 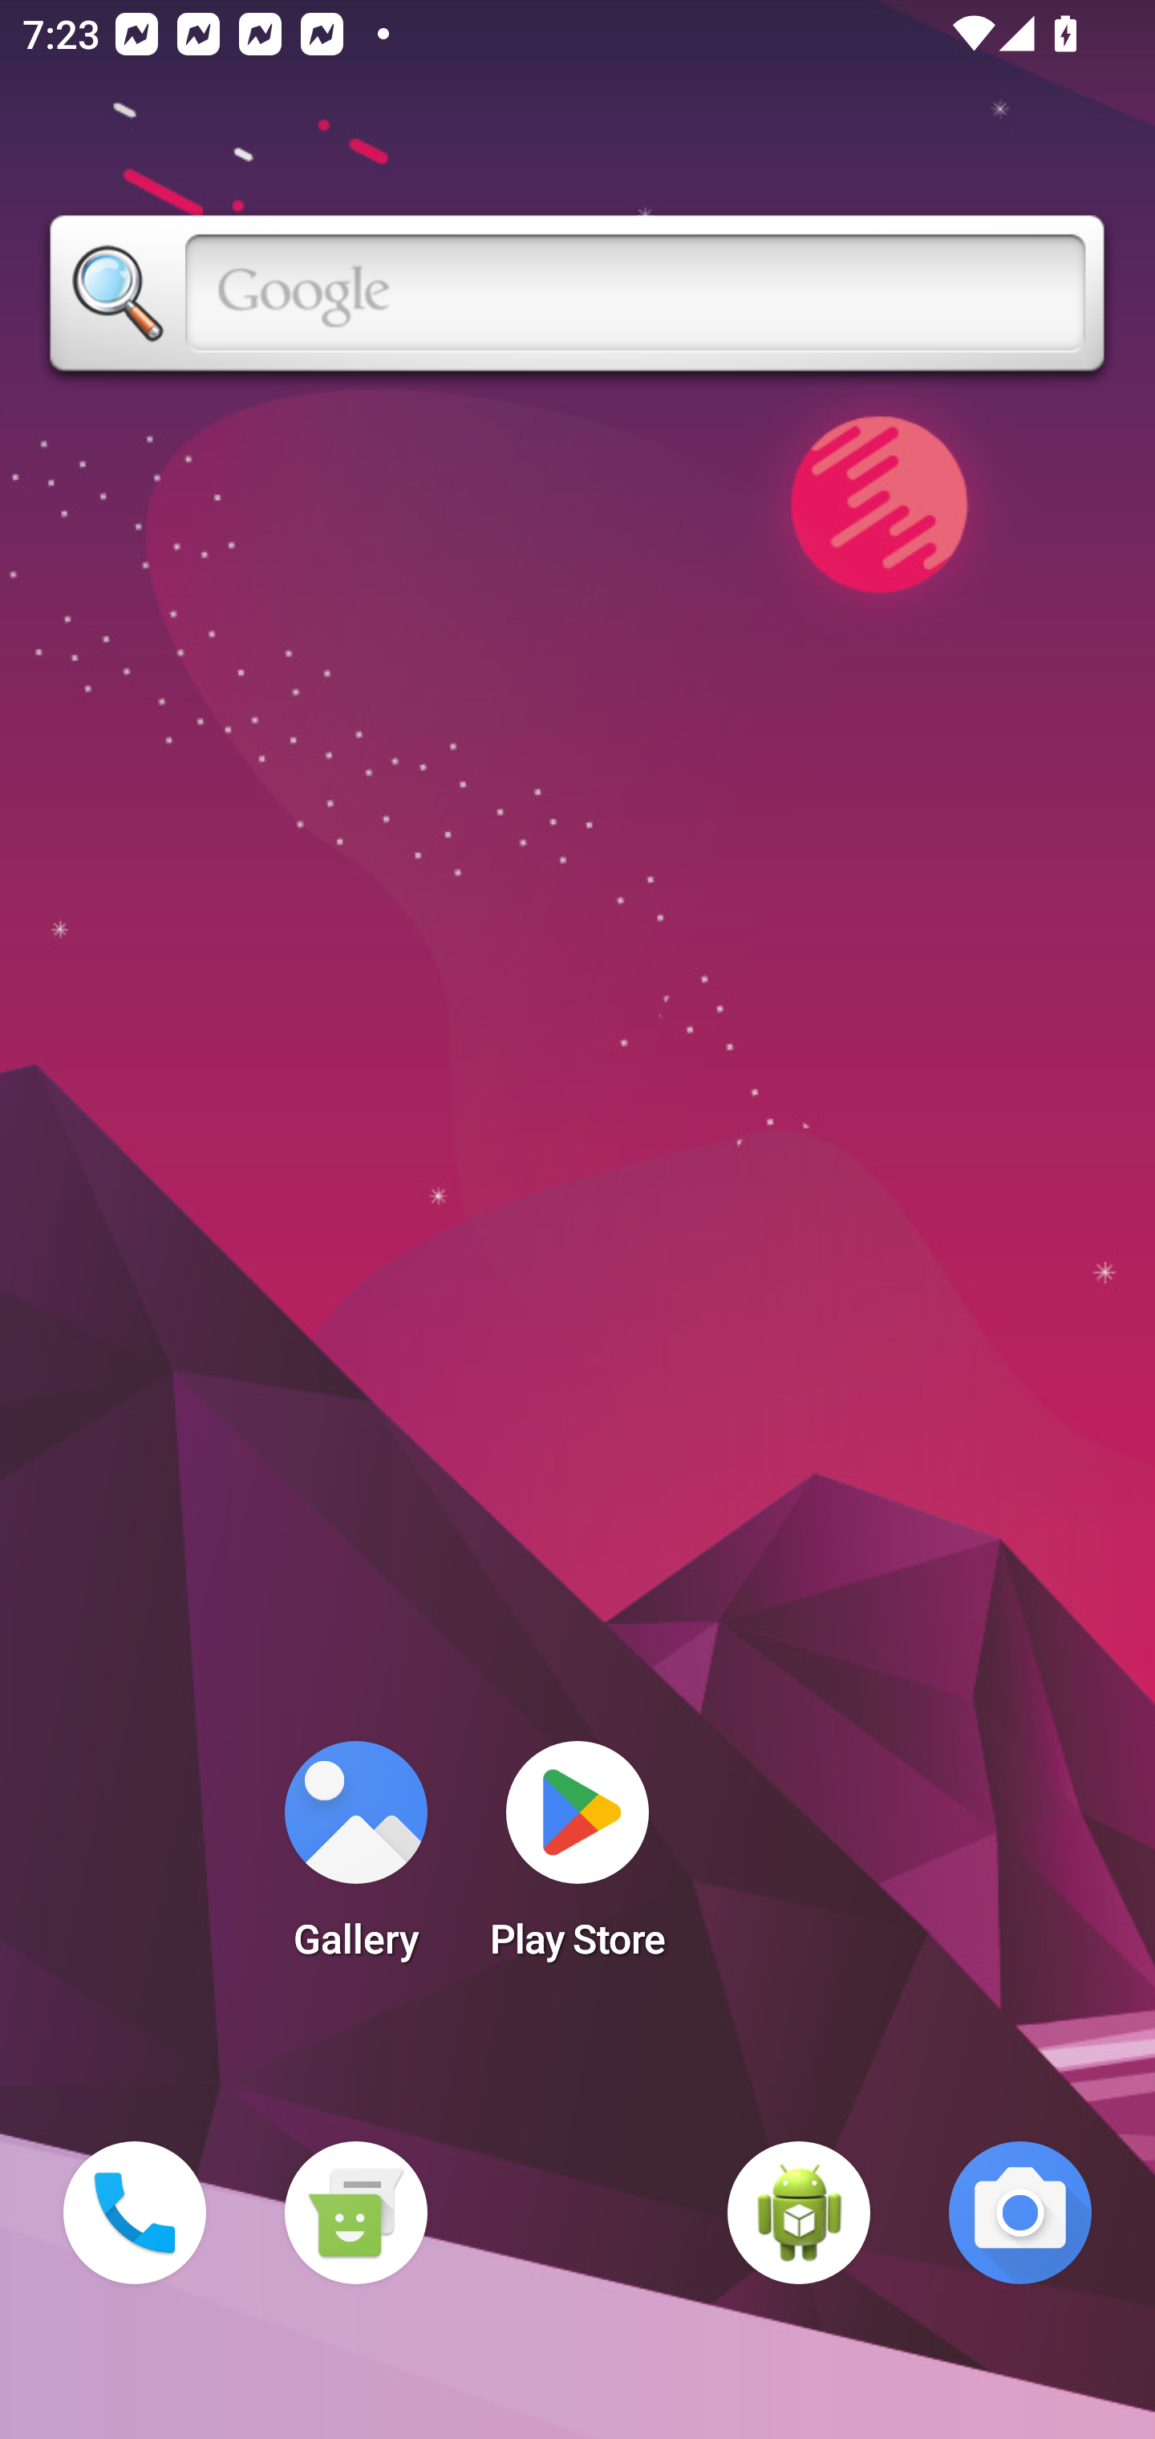 What do you see at coordinates (1020, 2213) in the screenshot?
I see `Camera` at bounding box center [1020, 2213].